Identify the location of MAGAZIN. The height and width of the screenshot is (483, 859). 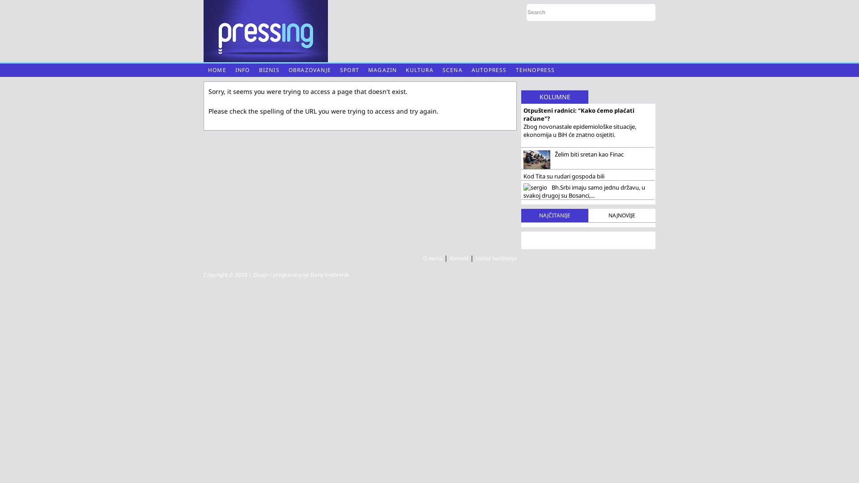
(383, 70).